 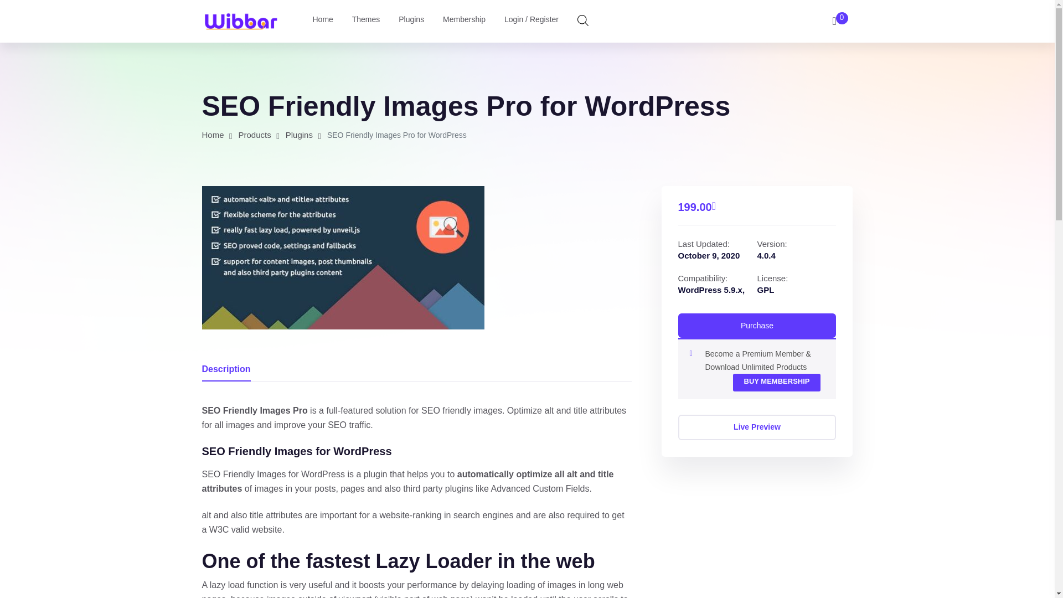 I want to click on Purchase, so click(x=756, y=326).